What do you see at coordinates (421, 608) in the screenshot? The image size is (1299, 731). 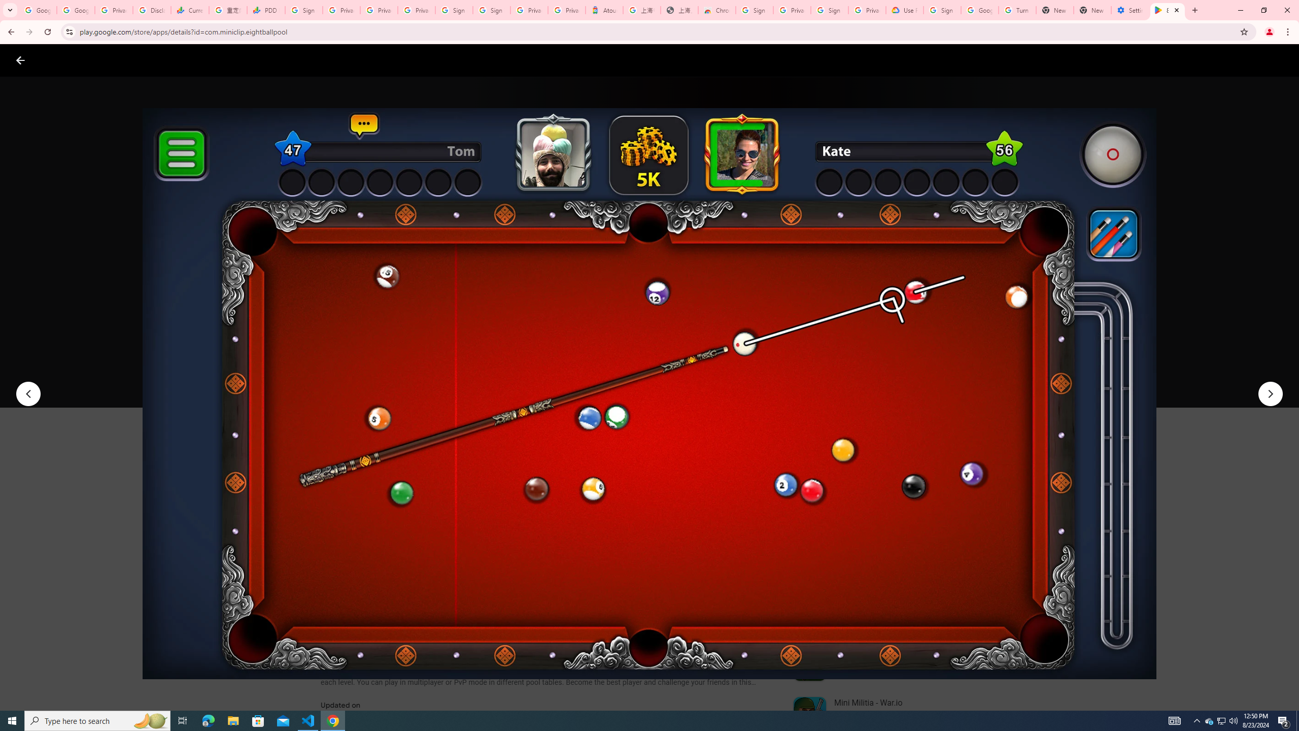 I see `See more information on About this game` at bounding box center [421, 608].